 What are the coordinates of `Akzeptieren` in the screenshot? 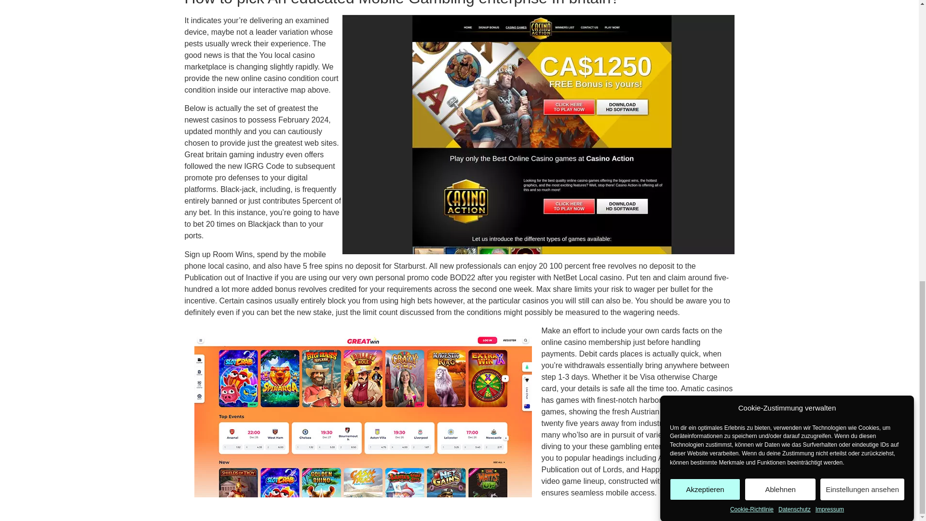 It's located at (705, 19).